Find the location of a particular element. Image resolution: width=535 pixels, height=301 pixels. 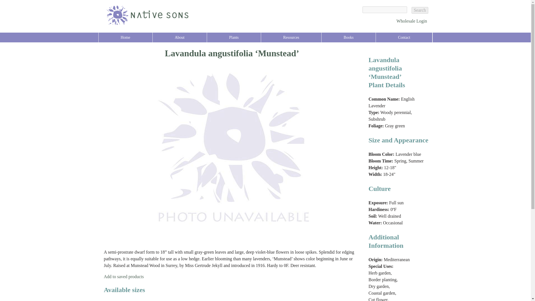

Search is located at coordinates (420, 10).